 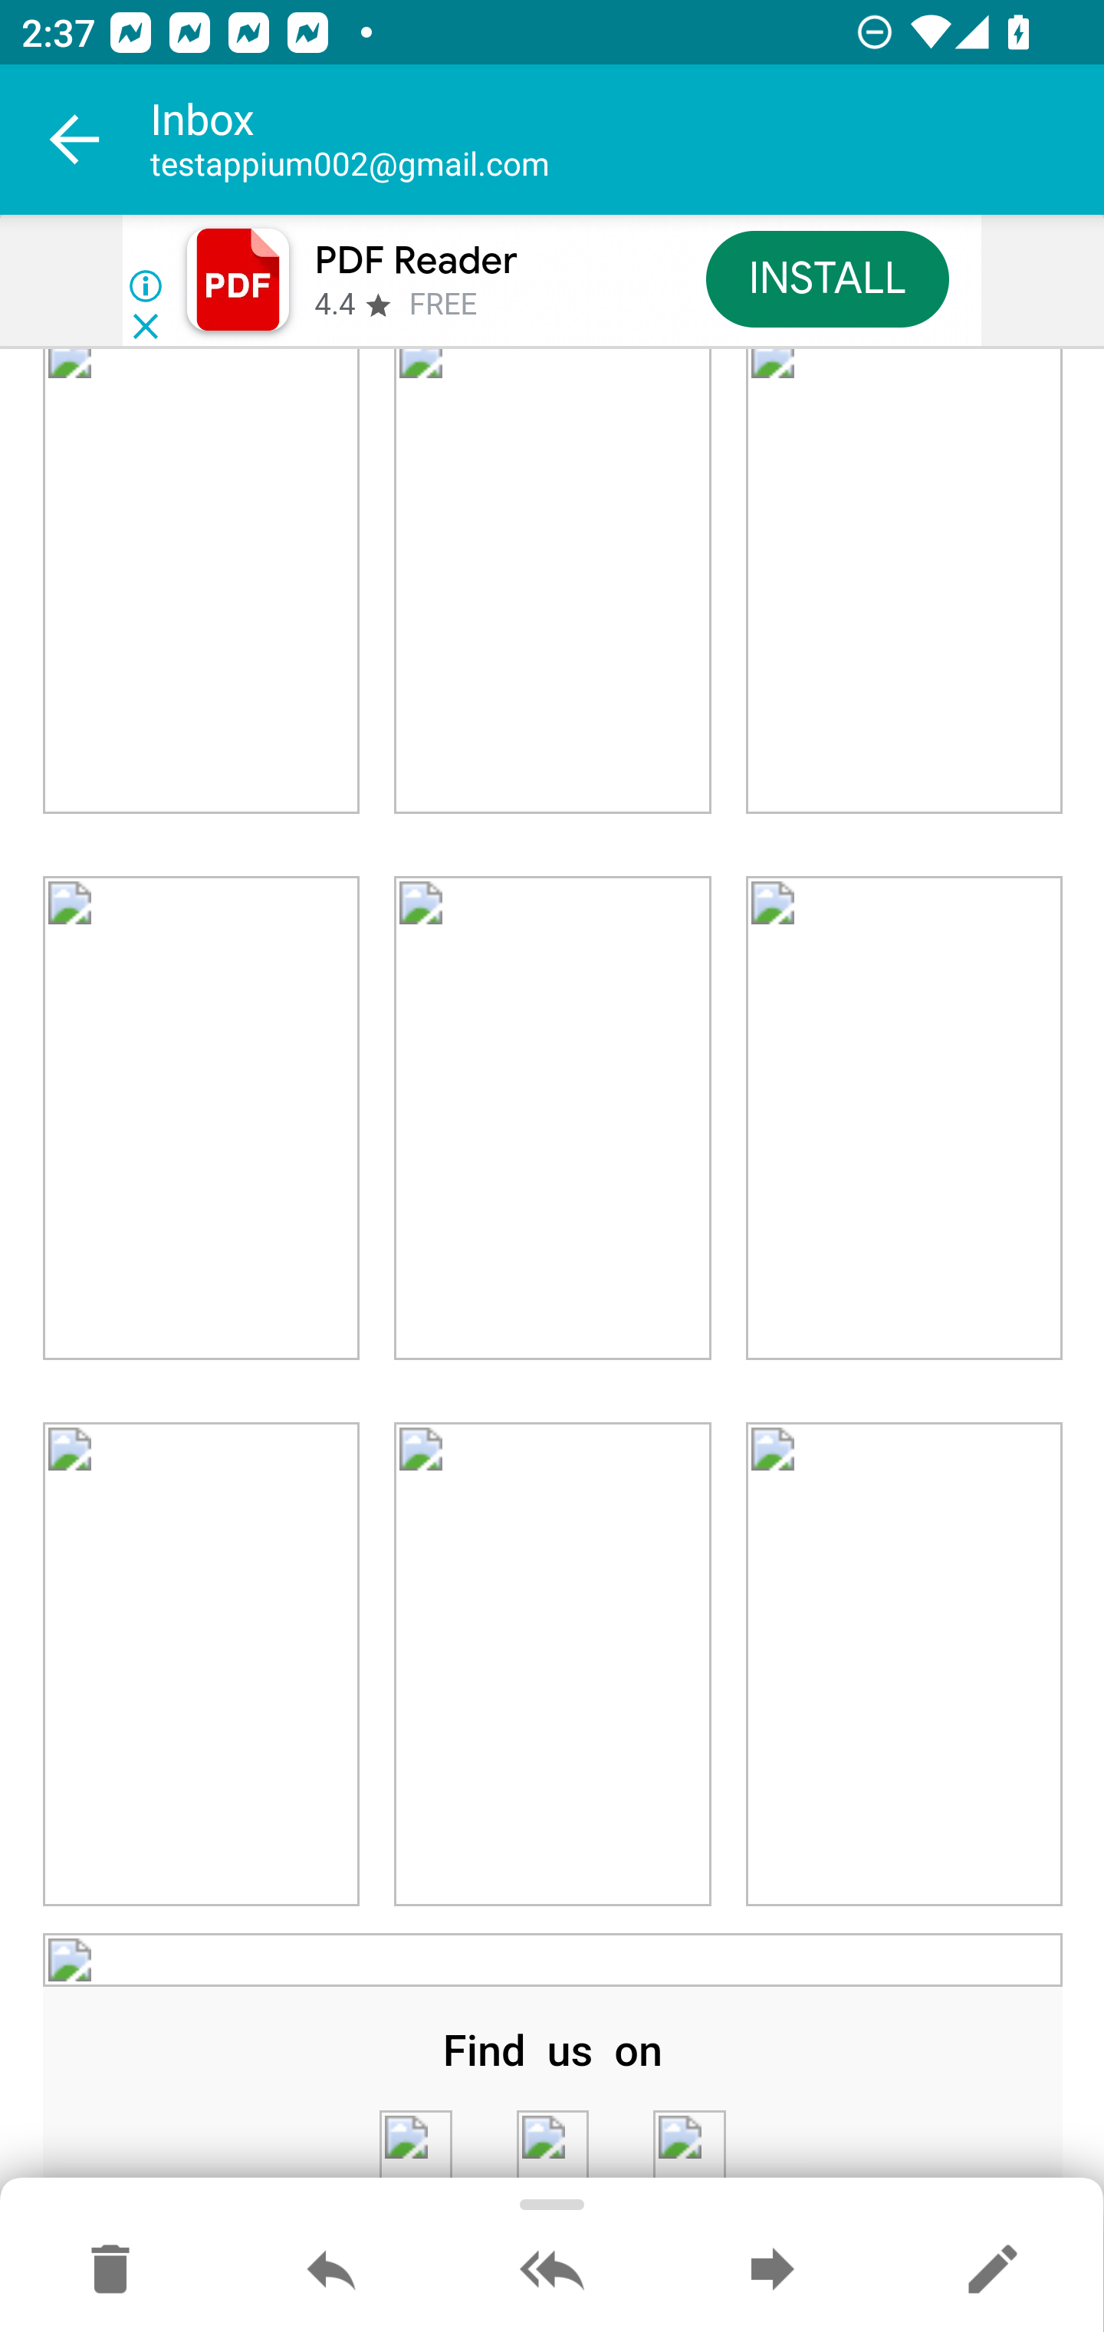 I want to click on data:, so click(x=688, y=2148).